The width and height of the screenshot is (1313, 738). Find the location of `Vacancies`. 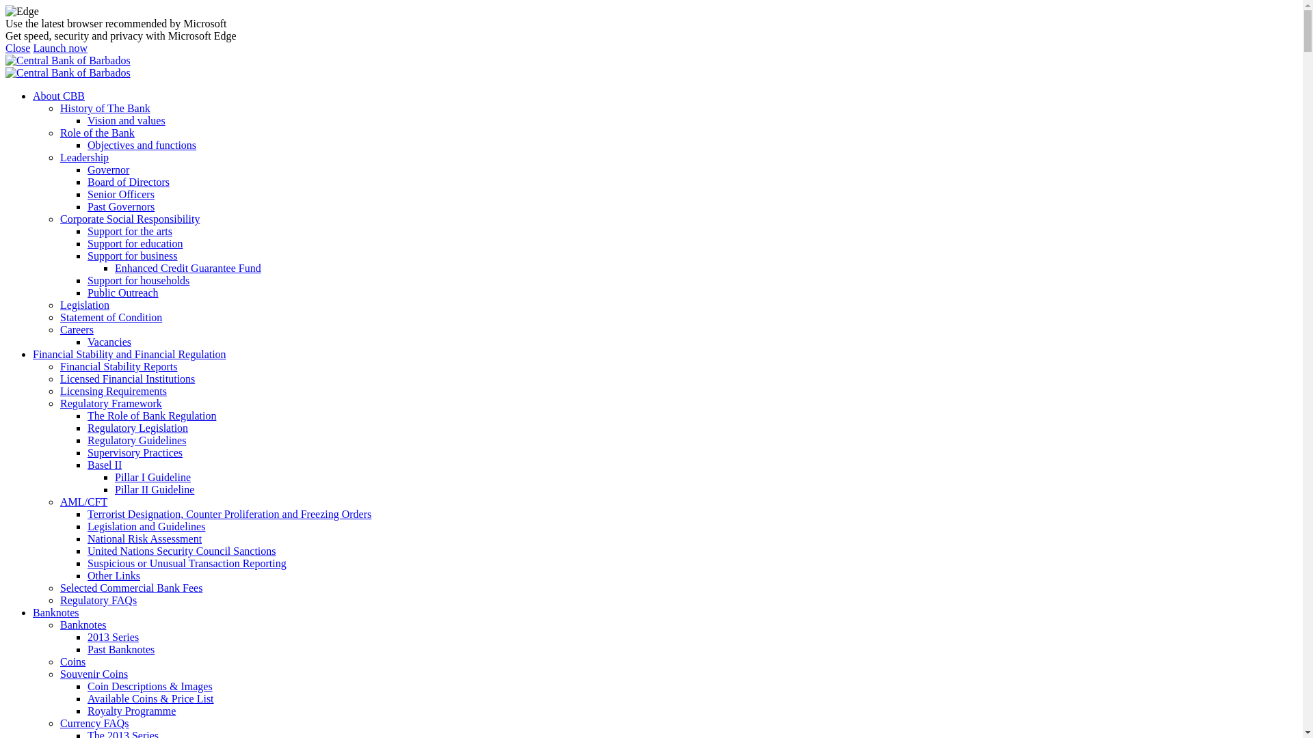

Vacancies is located at coordinates (109, 342).